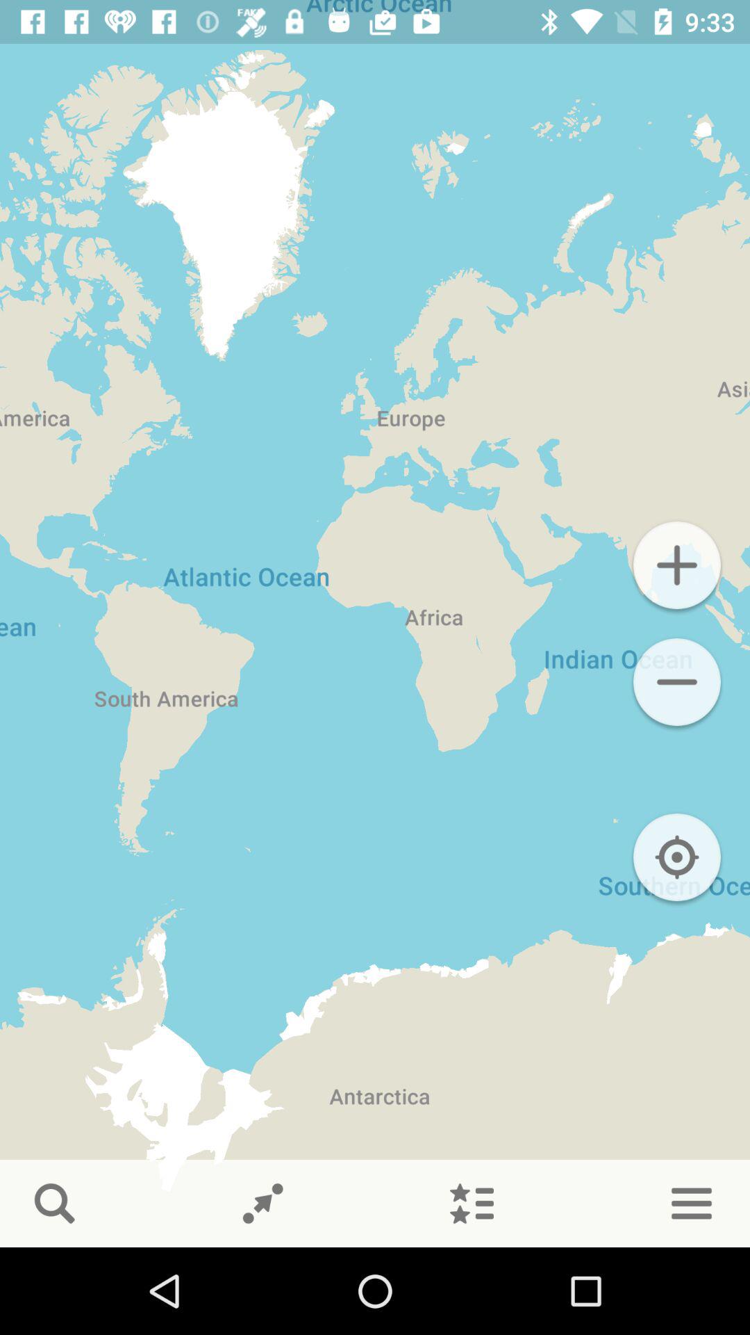 The height and width of the screenshot is (1335, 750). Describe the element at coordinates (677, 682) in the screenshot. I see `zoom out` at that location.